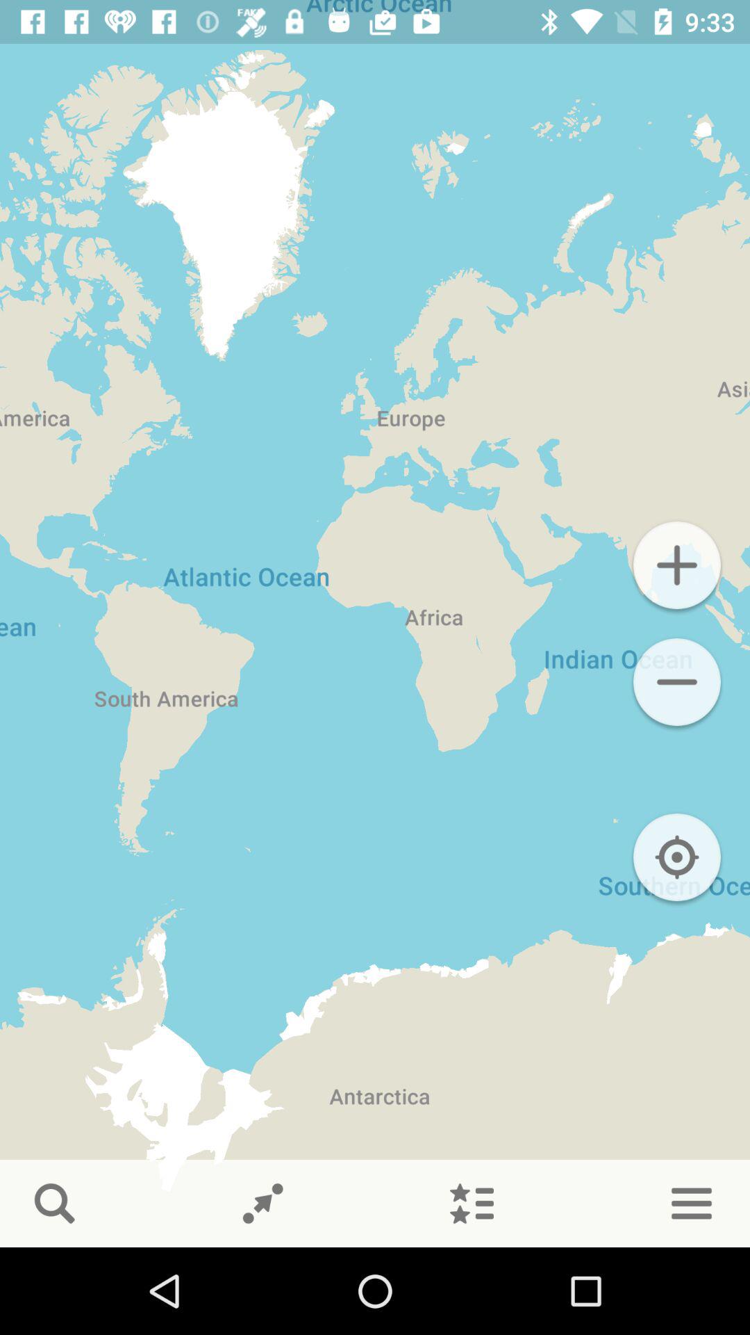 The height and width of the screenshot is (1335, 750). Describe the element at coordinates (677, 682) in the screenshot. I see `zoom out` at that location.